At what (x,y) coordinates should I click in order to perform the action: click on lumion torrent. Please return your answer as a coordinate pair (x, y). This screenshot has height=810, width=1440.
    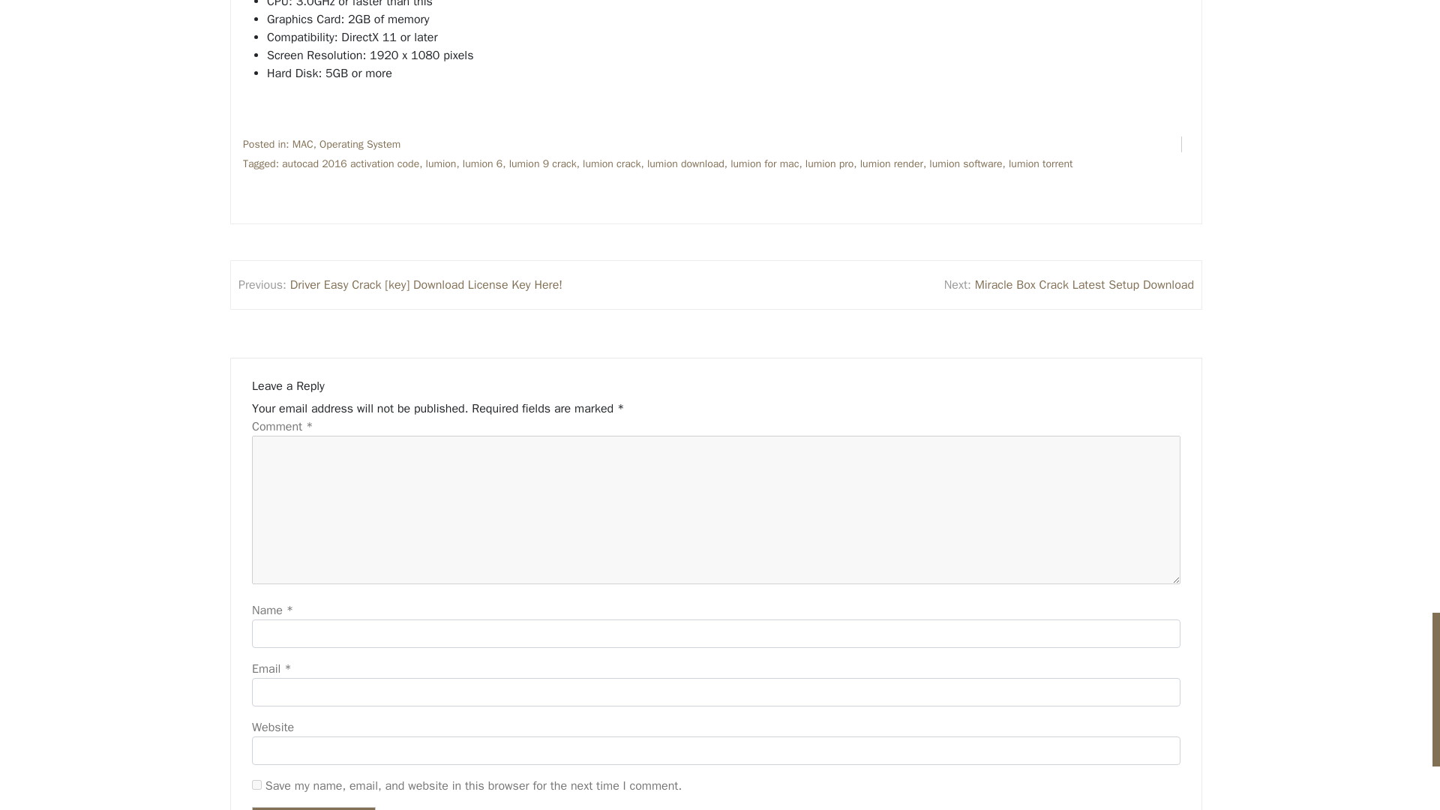
    Looking at the image, I should click on (1041, 163).